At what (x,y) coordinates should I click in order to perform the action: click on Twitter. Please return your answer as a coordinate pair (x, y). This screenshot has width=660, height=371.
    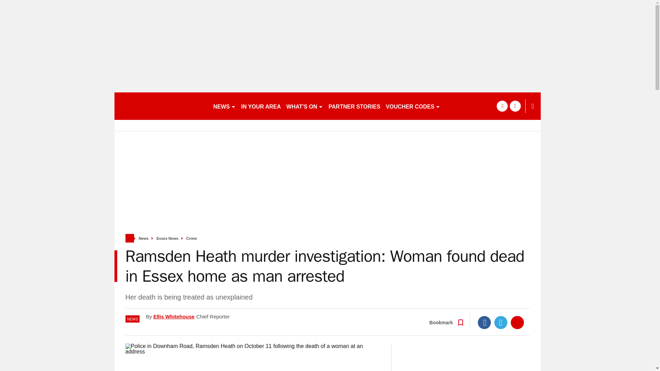
    Looking at the image, I should click on (501, 322).